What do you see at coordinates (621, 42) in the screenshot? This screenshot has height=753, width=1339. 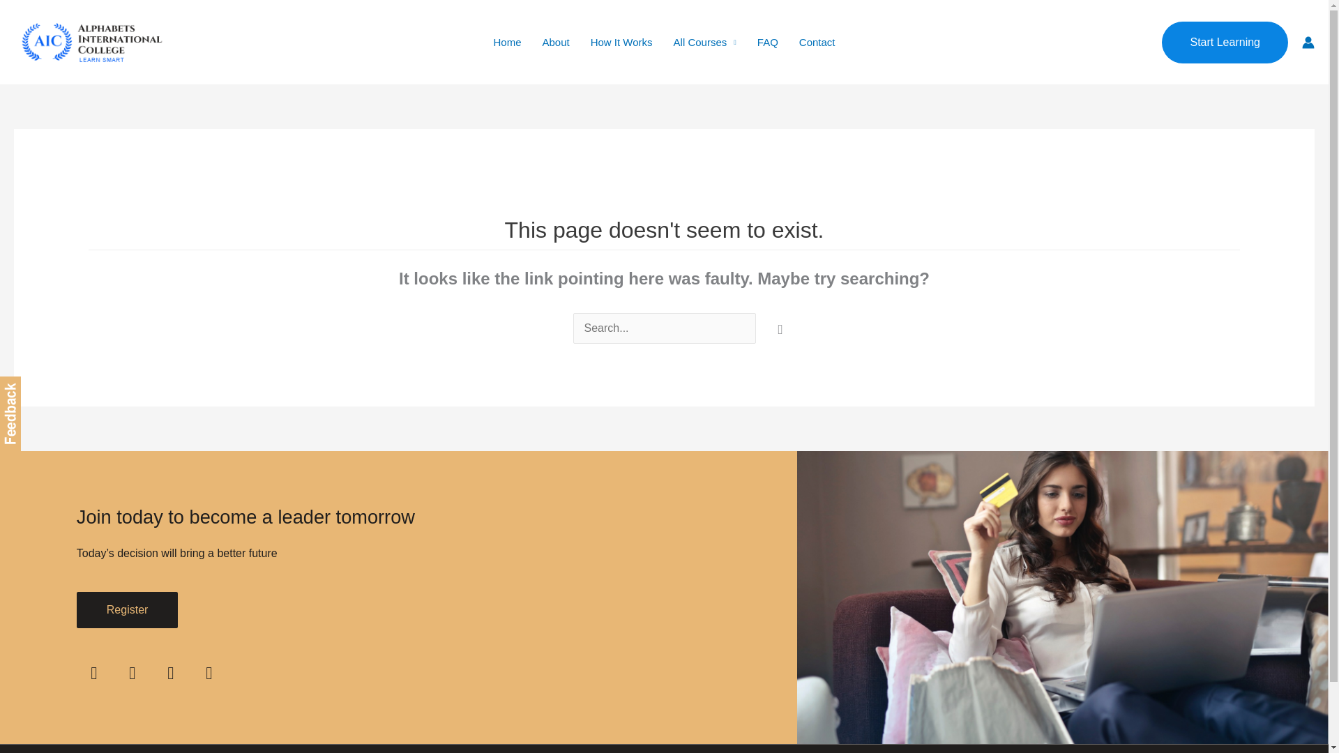 I see `How It Works` at bounding box center [621, 42].